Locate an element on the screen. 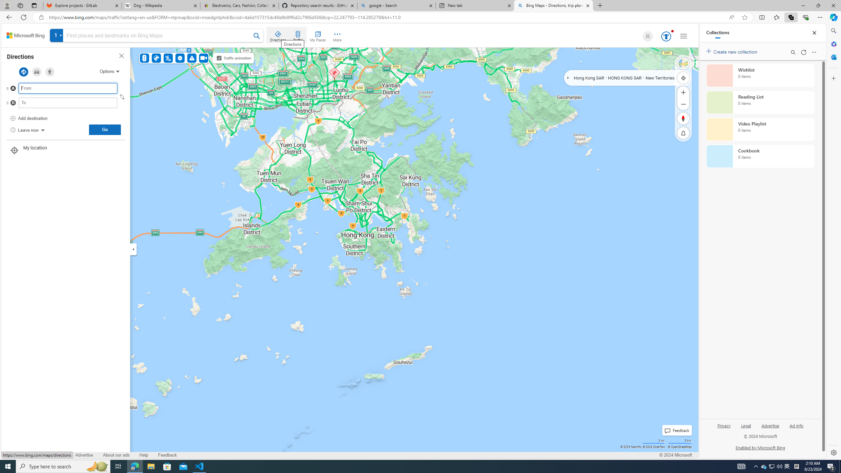 This screenshot has height=473, width=841. Road is located at coordinates (683, 63).